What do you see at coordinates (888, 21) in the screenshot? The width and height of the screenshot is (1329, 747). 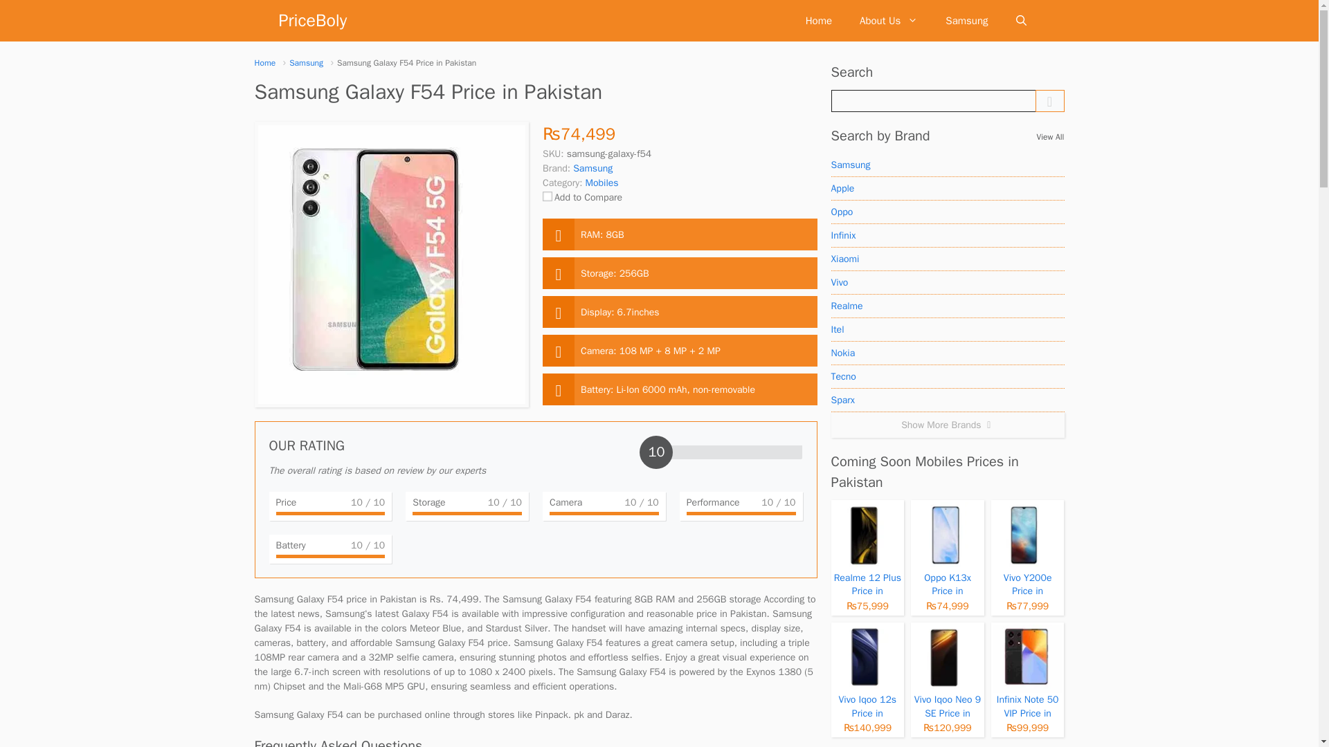 I see `About Us` at bounding box center [888, 21].